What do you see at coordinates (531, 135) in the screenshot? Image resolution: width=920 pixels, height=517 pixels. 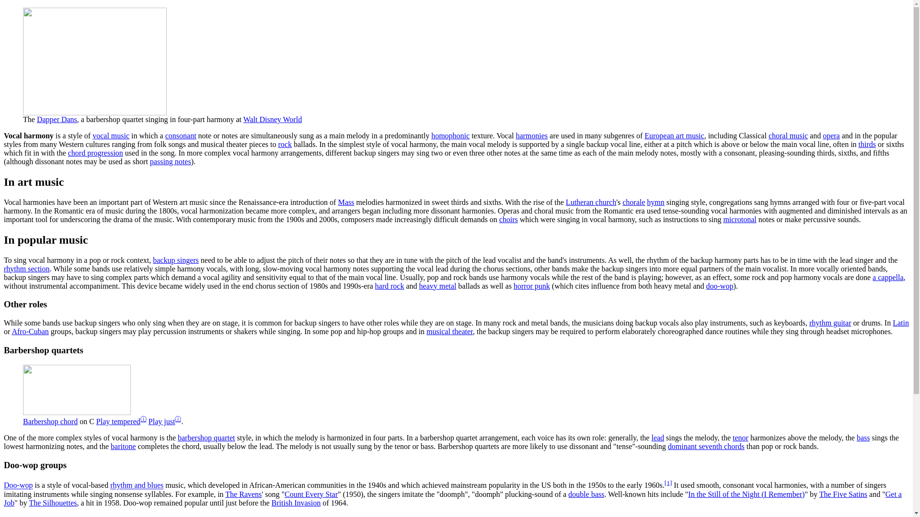 I see `harmonies` at bounding box center [531, 135].